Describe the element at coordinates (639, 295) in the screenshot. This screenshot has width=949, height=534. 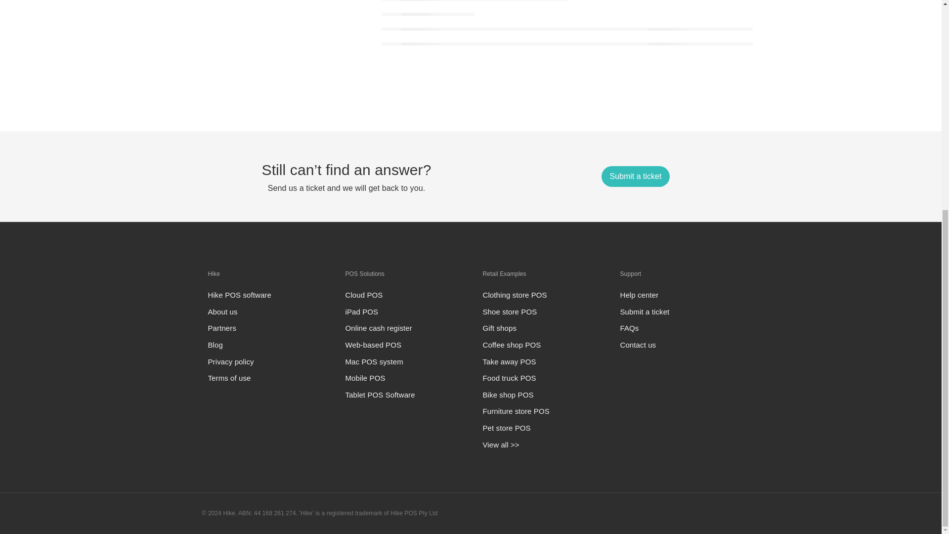
I see `Help center` at that location.